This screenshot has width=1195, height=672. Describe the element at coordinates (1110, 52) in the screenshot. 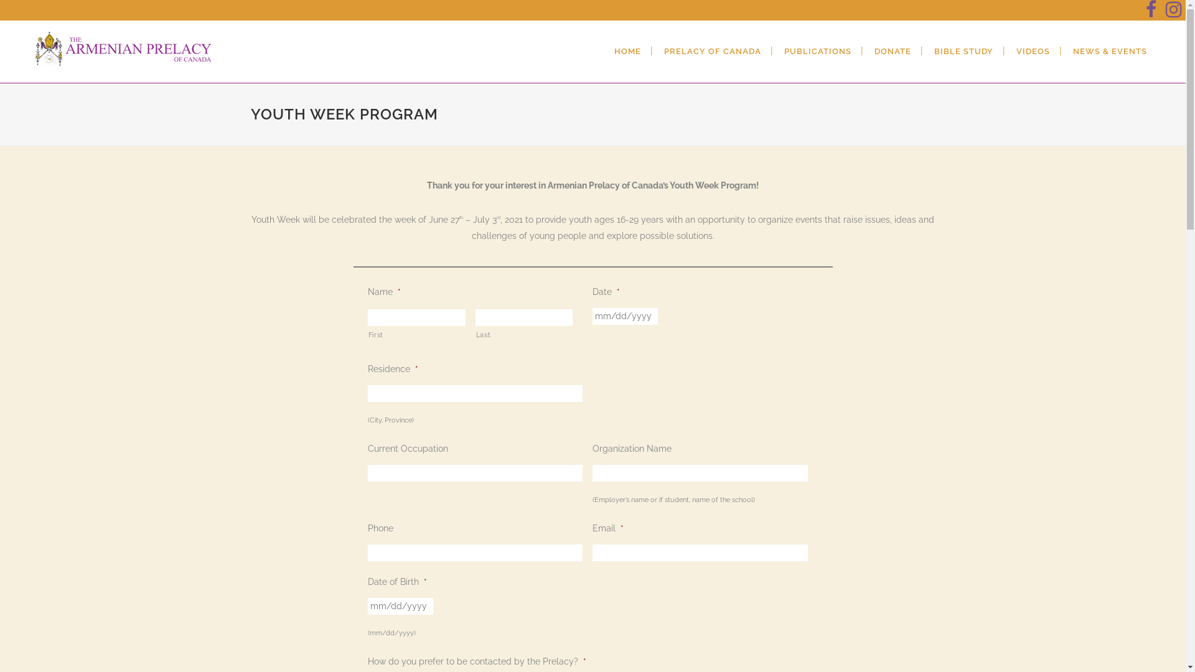

I see `NEWS & EVENTS` at that location.